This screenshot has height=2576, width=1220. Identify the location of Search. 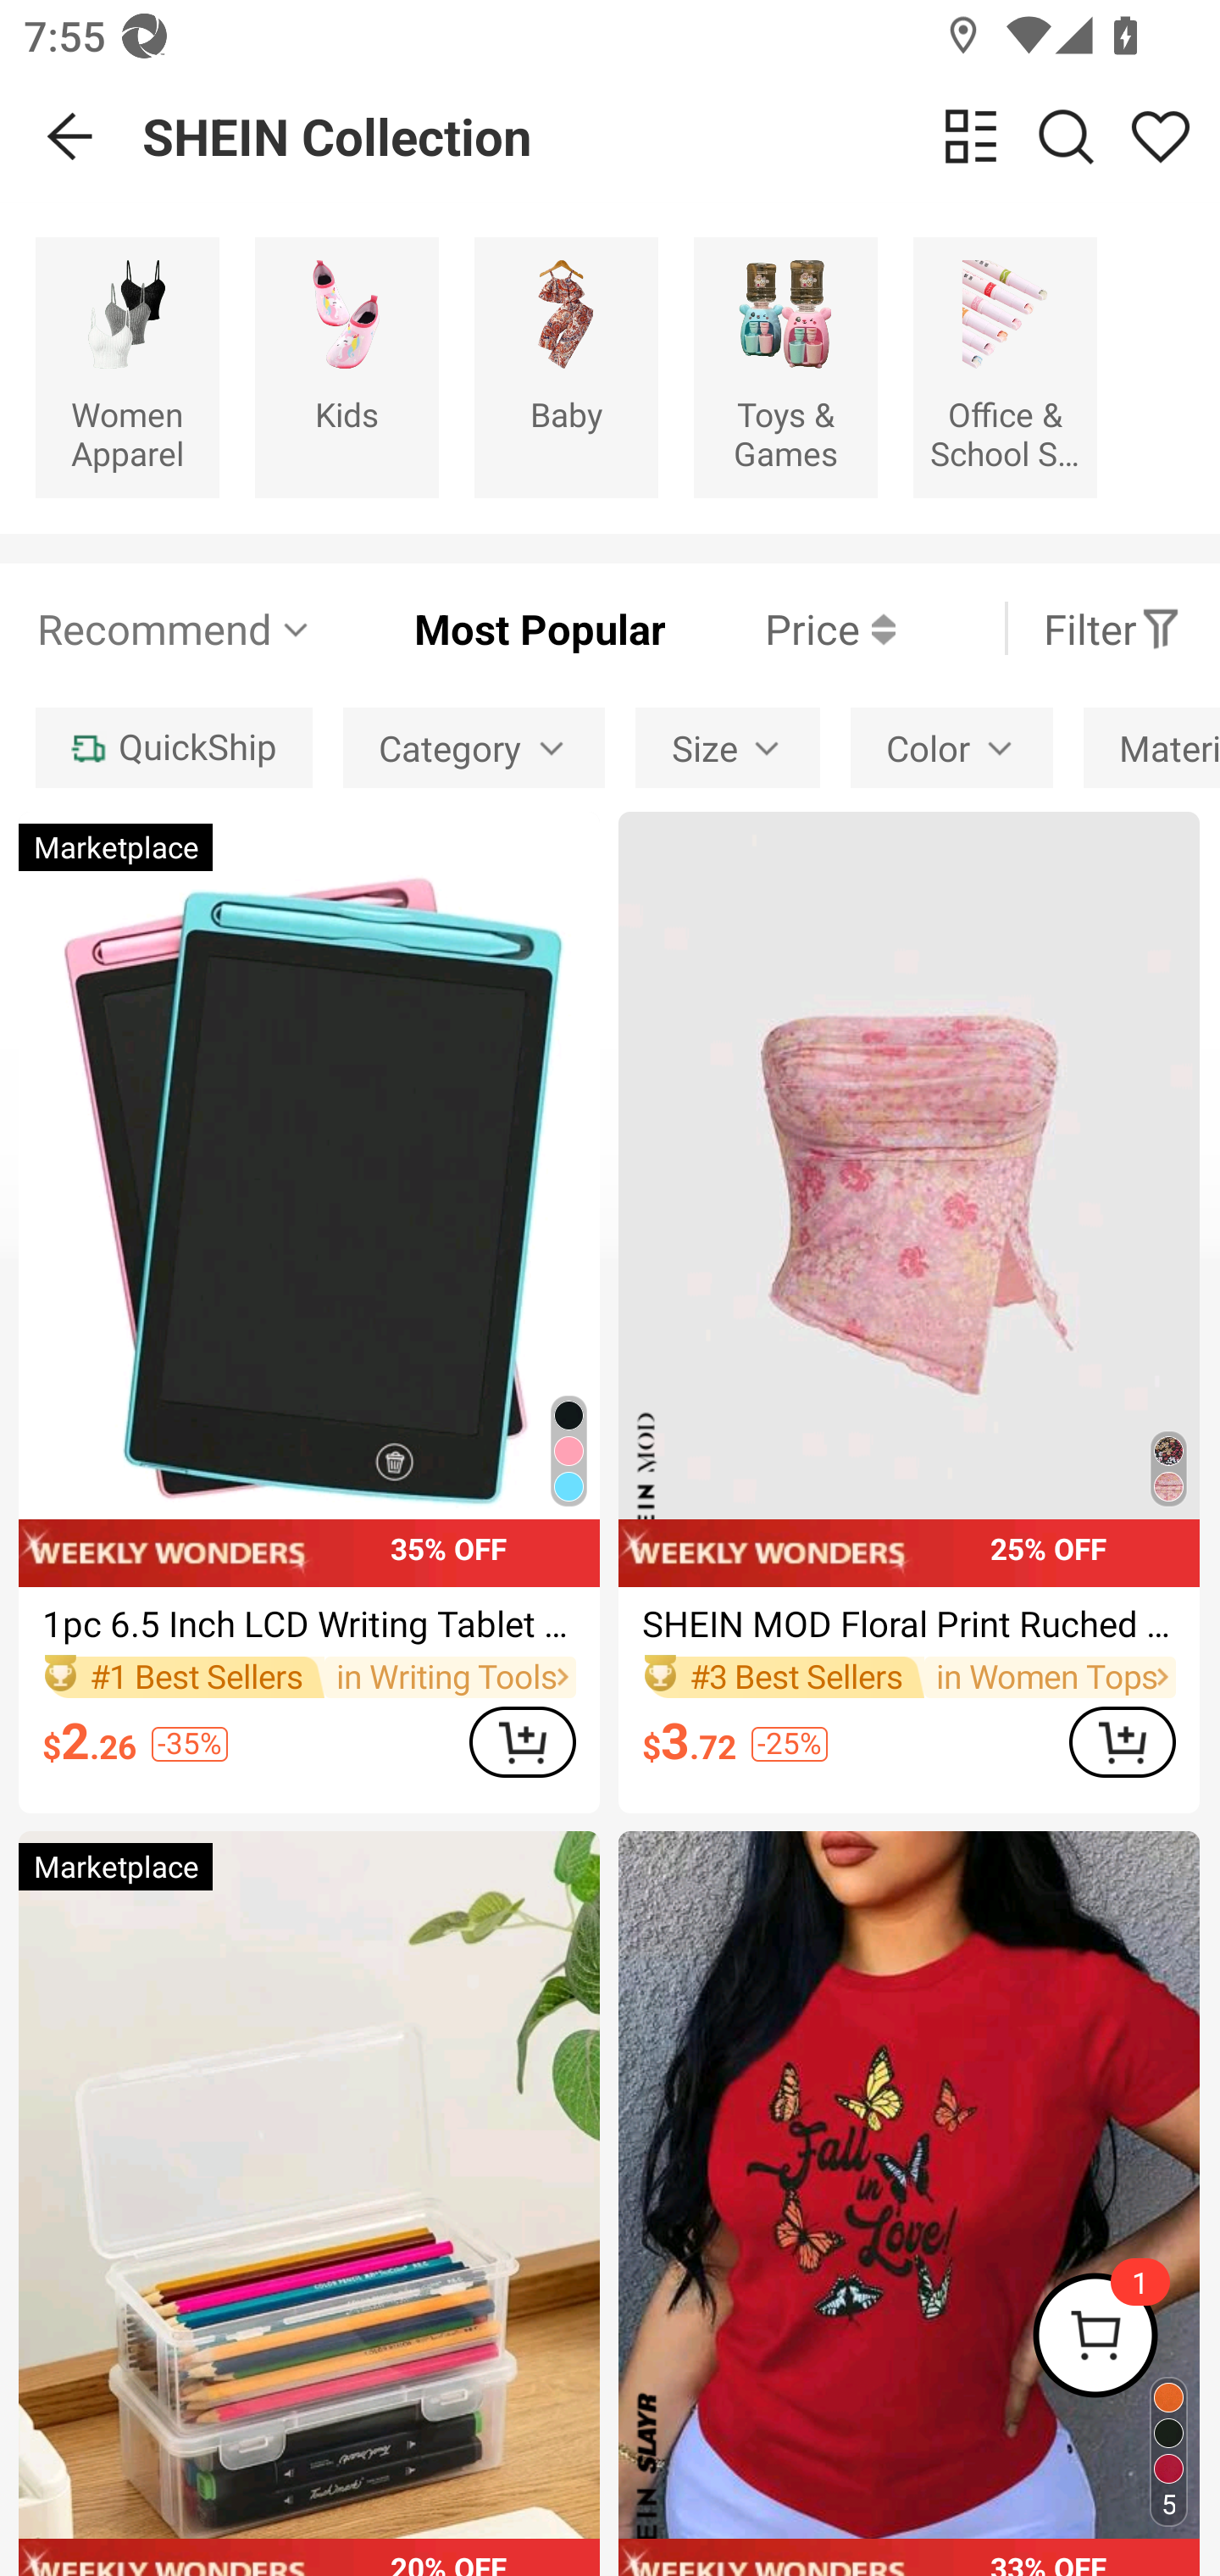
(1066, 136).